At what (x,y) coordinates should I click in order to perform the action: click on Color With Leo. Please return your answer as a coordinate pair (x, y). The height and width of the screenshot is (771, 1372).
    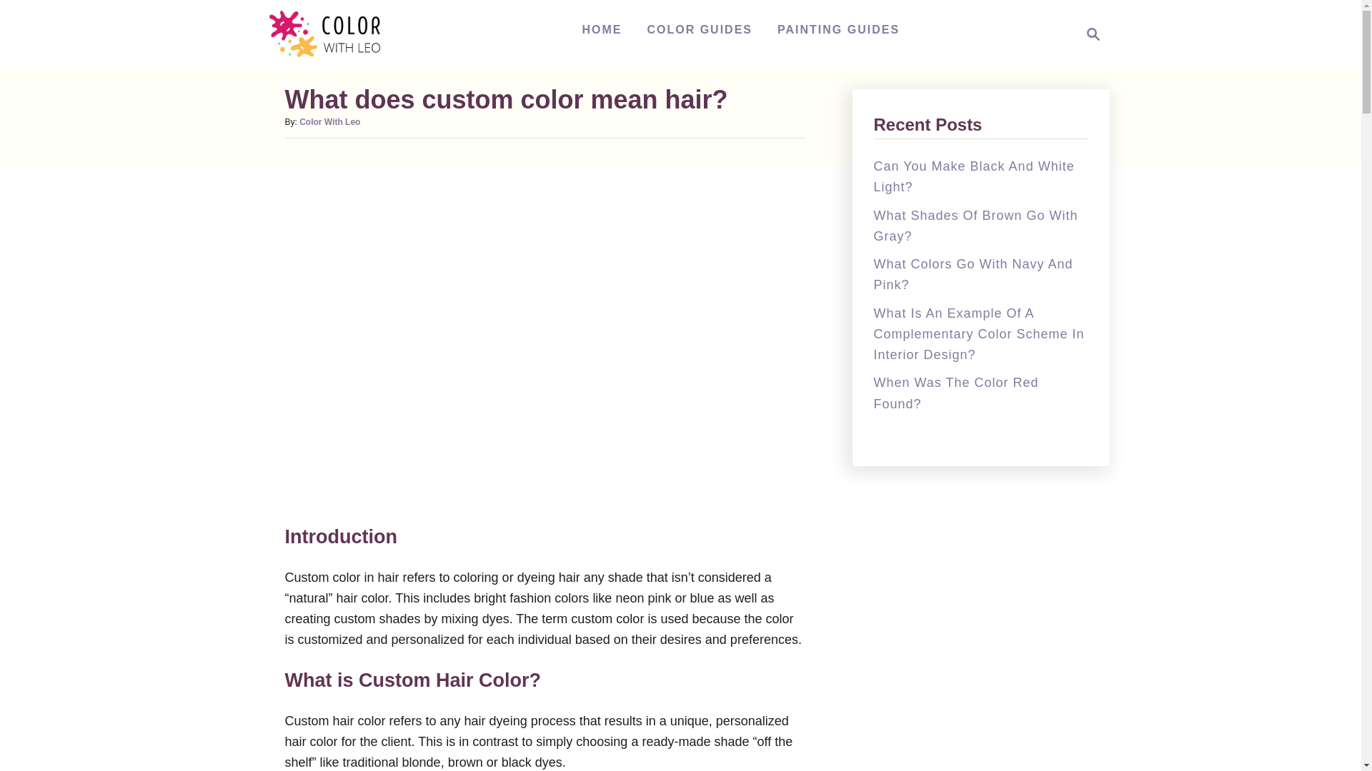
    Looking at the image, I should click on (602, 29).